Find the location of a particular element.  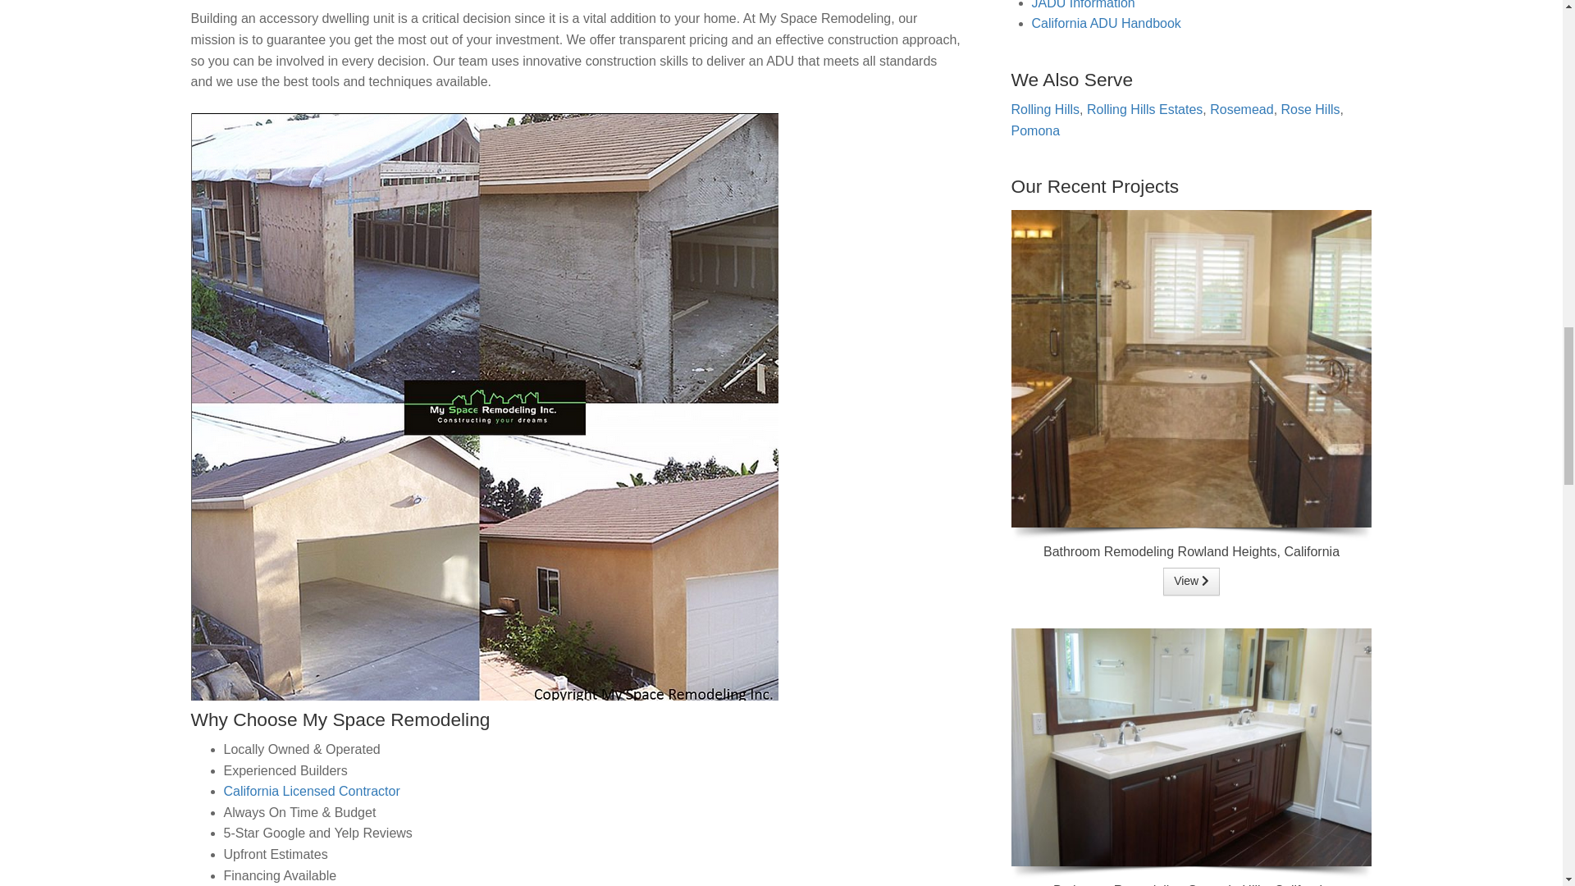

Rose Hills is located at coordinates (1311, 109).